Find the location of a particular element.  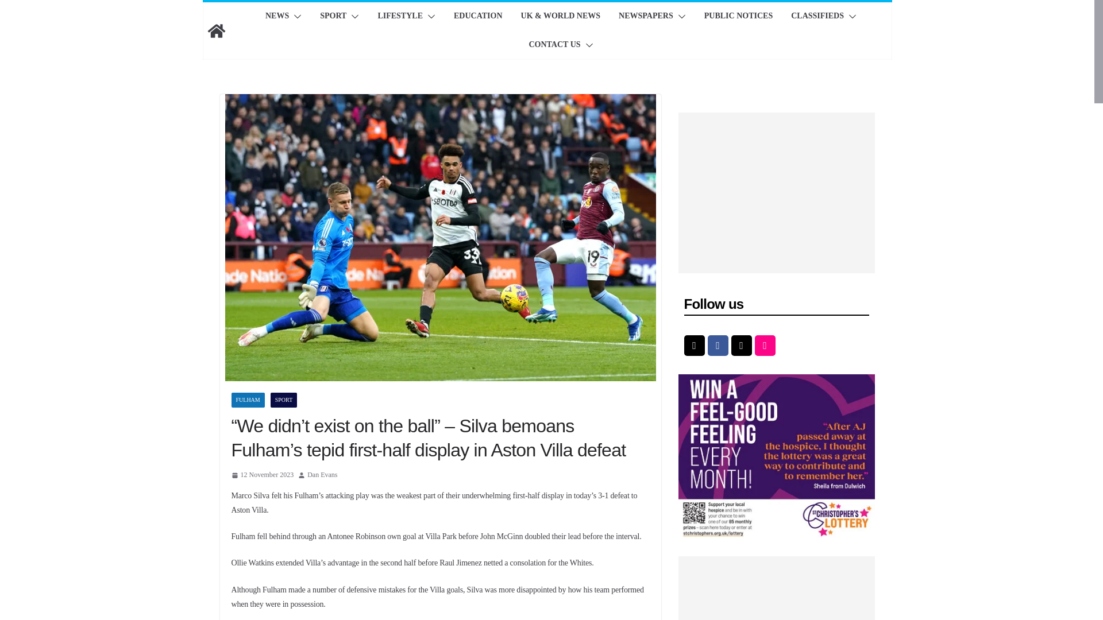

19:19 is located at coordinates (262, 475).